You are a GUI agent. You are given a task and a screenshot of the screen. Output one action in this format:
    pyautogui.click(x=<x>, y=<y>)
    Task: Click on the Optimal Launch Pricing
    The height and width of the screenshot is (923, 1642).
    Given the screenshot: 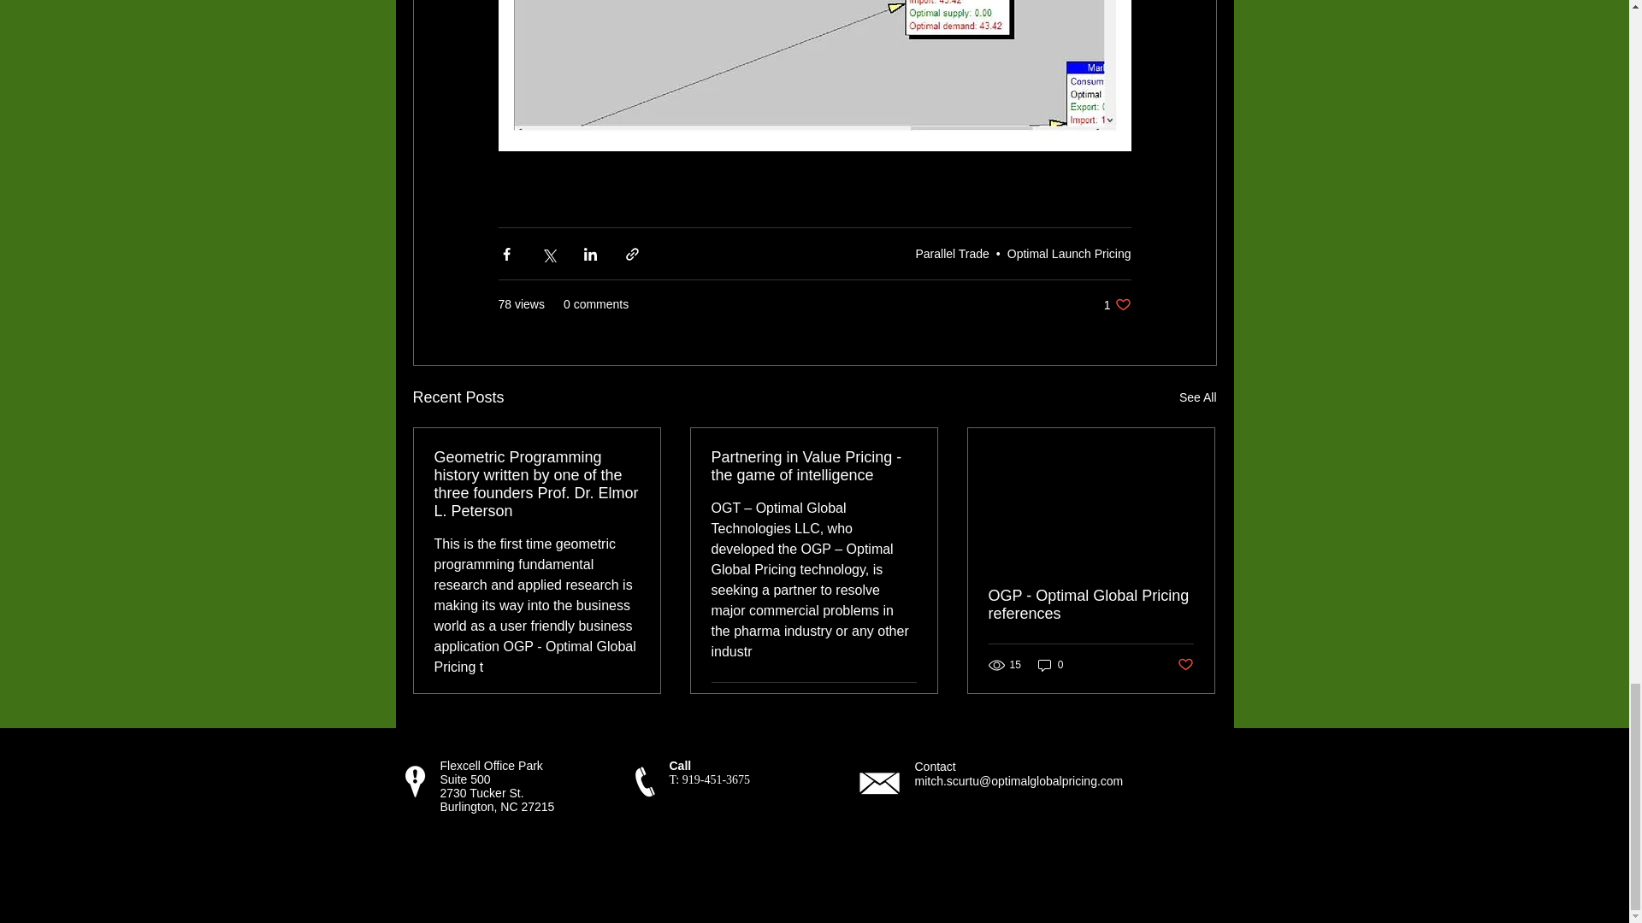 What is the action you would take?
    pyautogui.click(x=1069, y=253)
    